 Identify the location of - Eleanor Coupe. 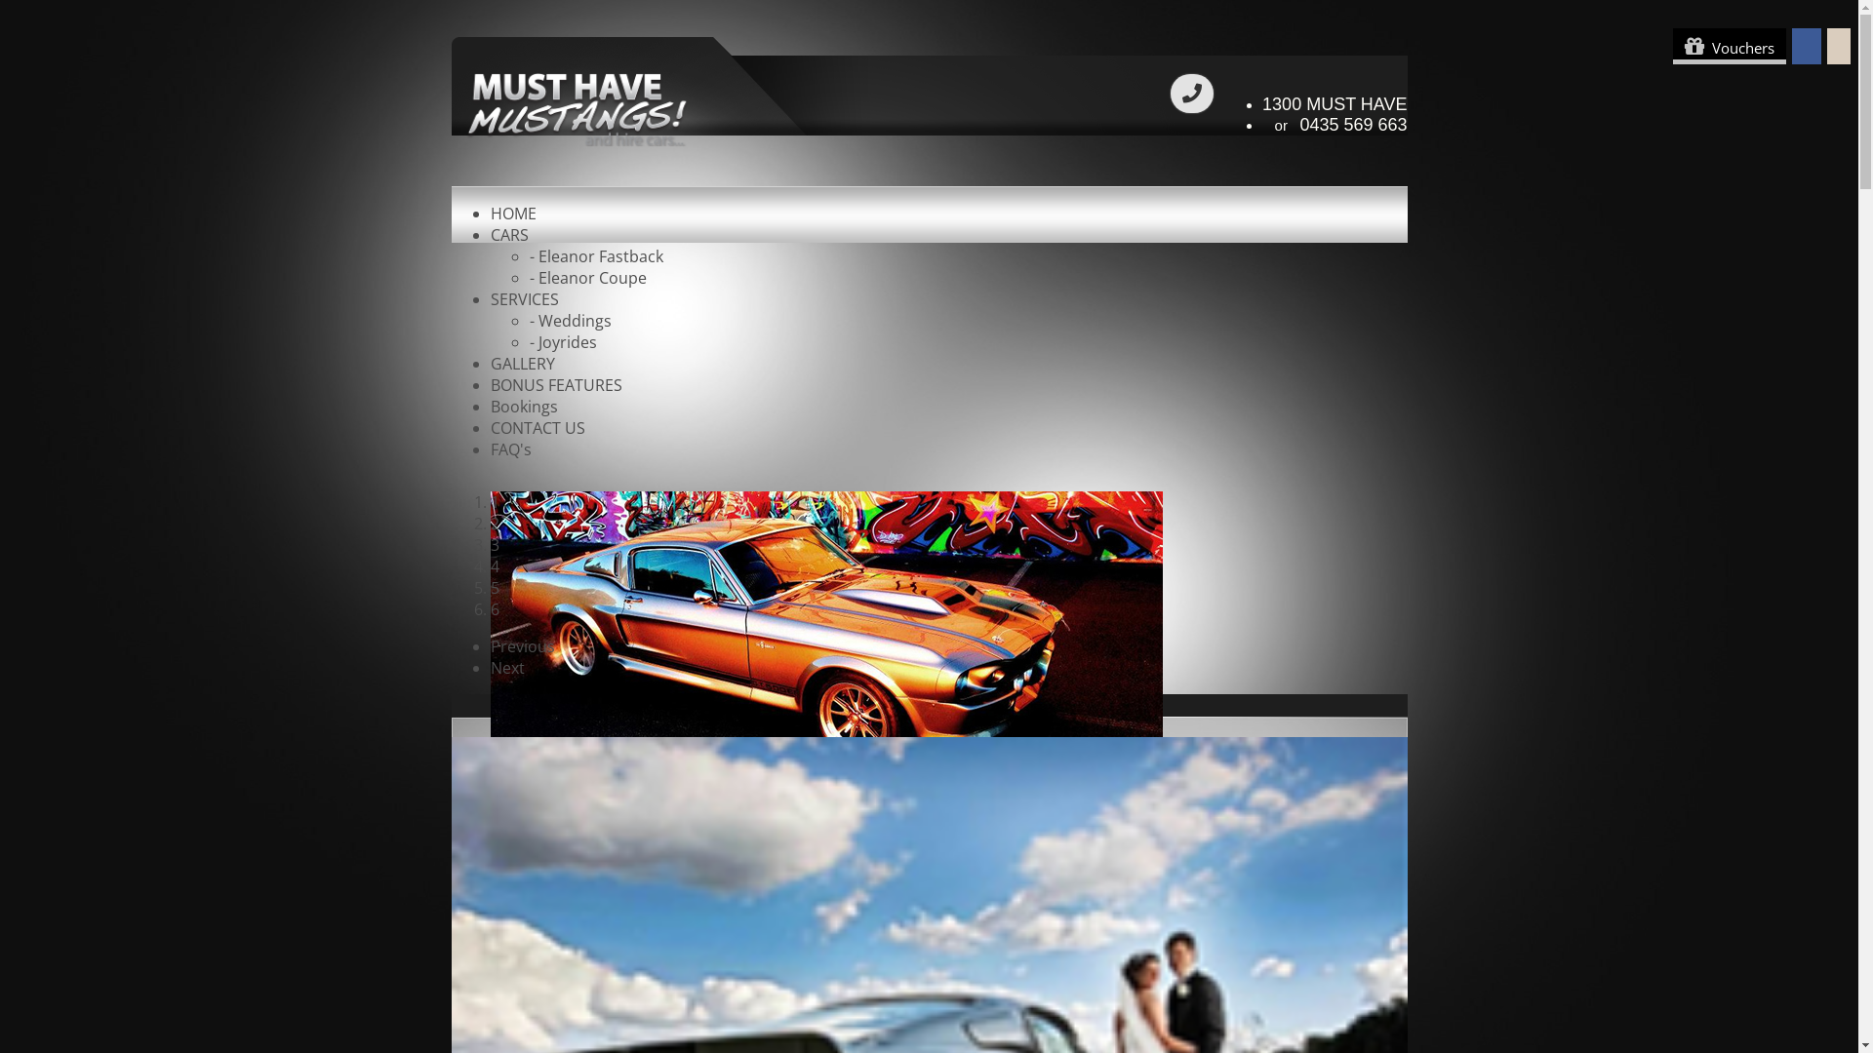
(587, 278).